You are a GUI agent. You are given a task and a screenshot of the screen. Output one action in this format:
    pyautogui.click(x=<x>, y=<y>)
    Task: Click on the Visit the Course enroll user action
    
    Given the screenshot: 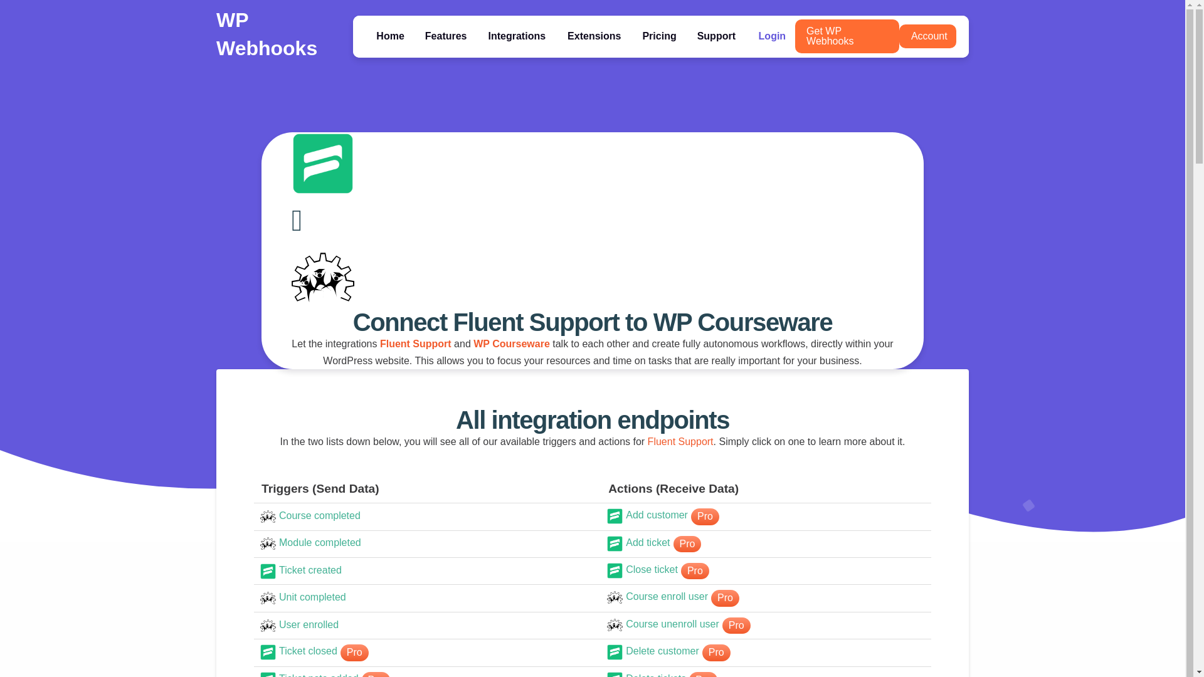 What is the action you would take?
    pyautogui.click(x=765, y=597)
    